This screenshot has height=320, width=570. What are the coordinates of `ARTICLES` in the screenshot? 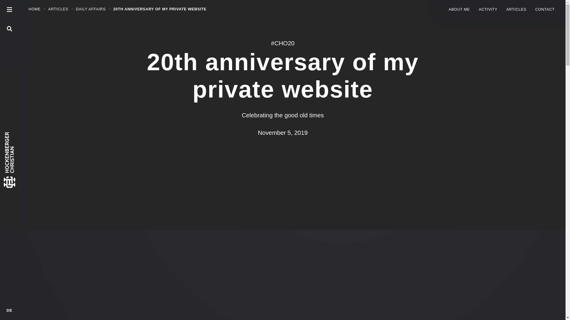 It's located at (516, 9).